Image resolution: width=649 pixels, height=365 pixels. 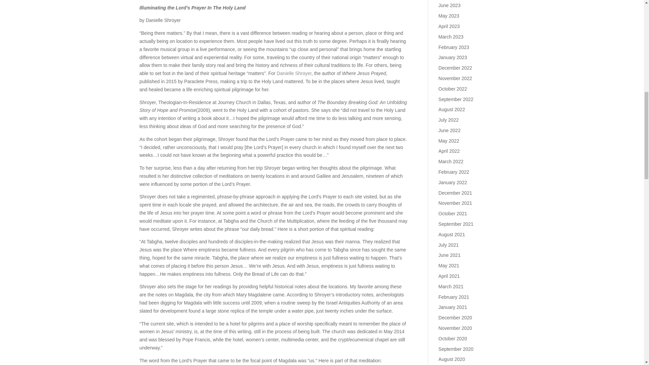 I want to click on April 2023, so click(x=449, y=26).